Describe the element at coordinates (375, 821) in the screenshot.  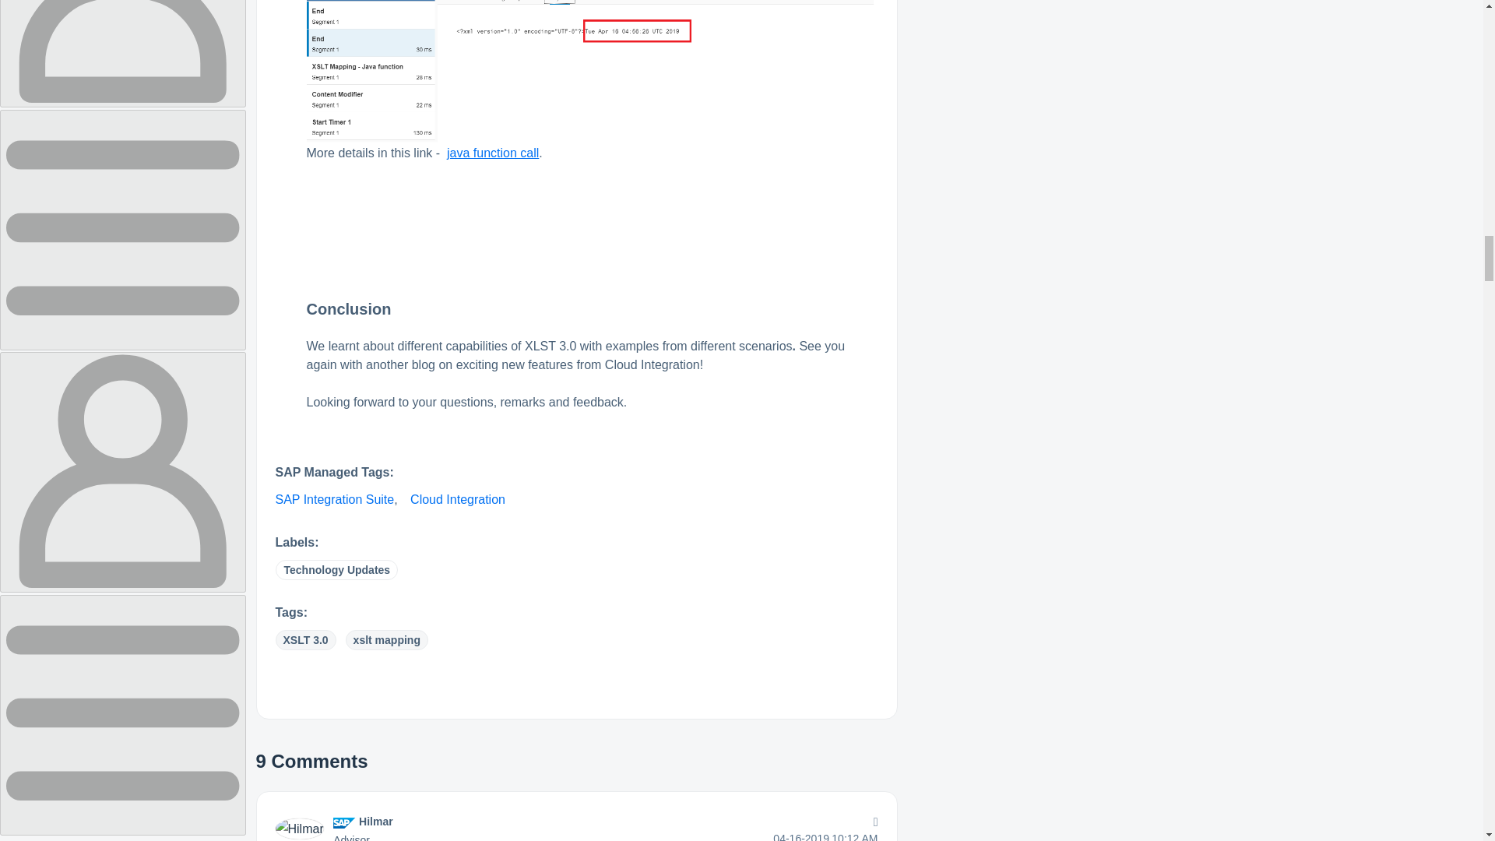
I see `Hilmar` at that location.